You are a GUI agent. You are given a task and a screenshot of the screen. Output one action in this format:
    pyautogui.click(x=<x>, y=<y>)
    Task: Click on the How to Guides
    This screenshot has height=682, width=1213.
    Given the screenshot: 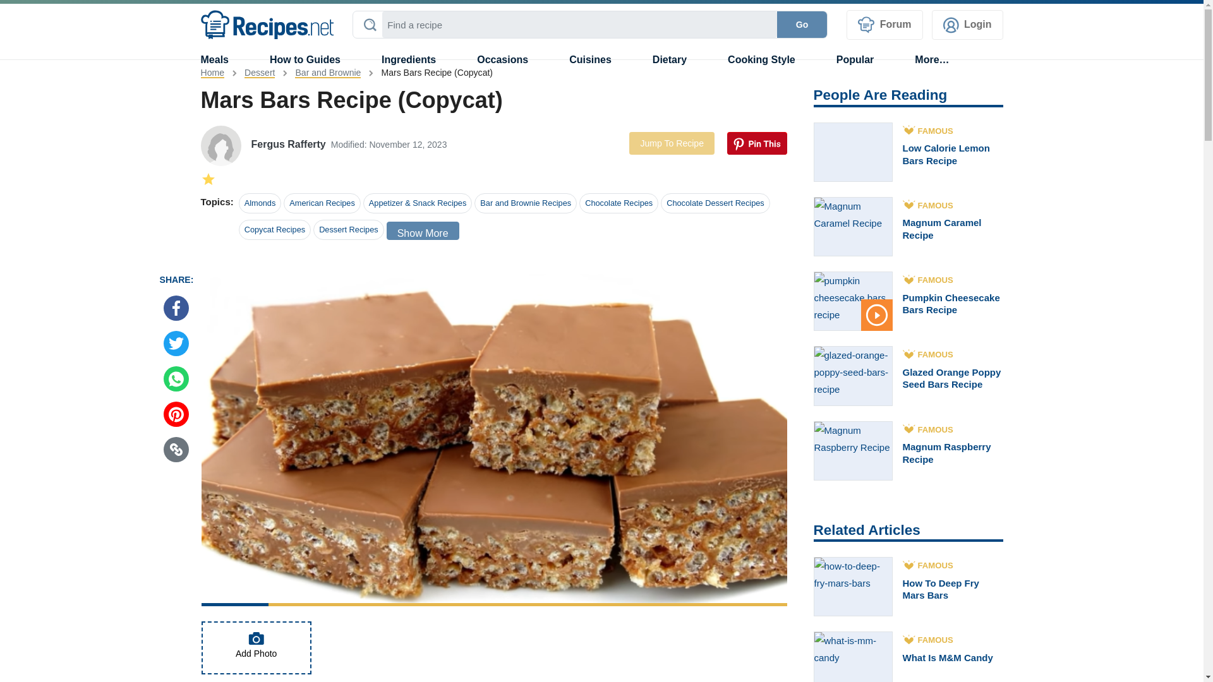 What is the action you would take?
    pyautogui.click(x=305, y=59)
    